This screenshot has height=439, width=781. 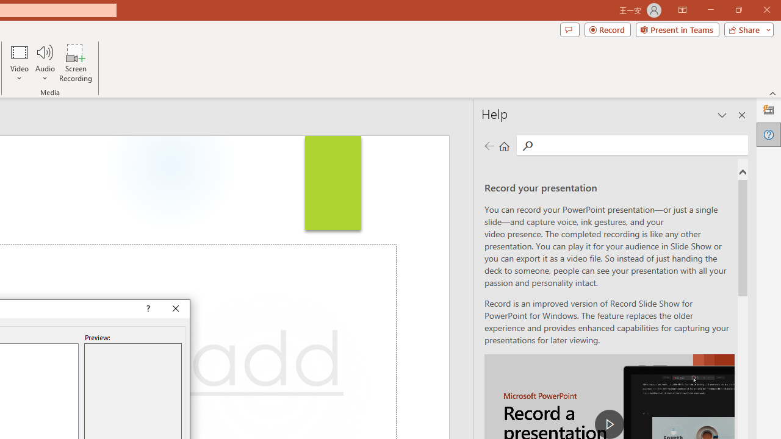 I want to click on Designer, so click(x=769, y=110).